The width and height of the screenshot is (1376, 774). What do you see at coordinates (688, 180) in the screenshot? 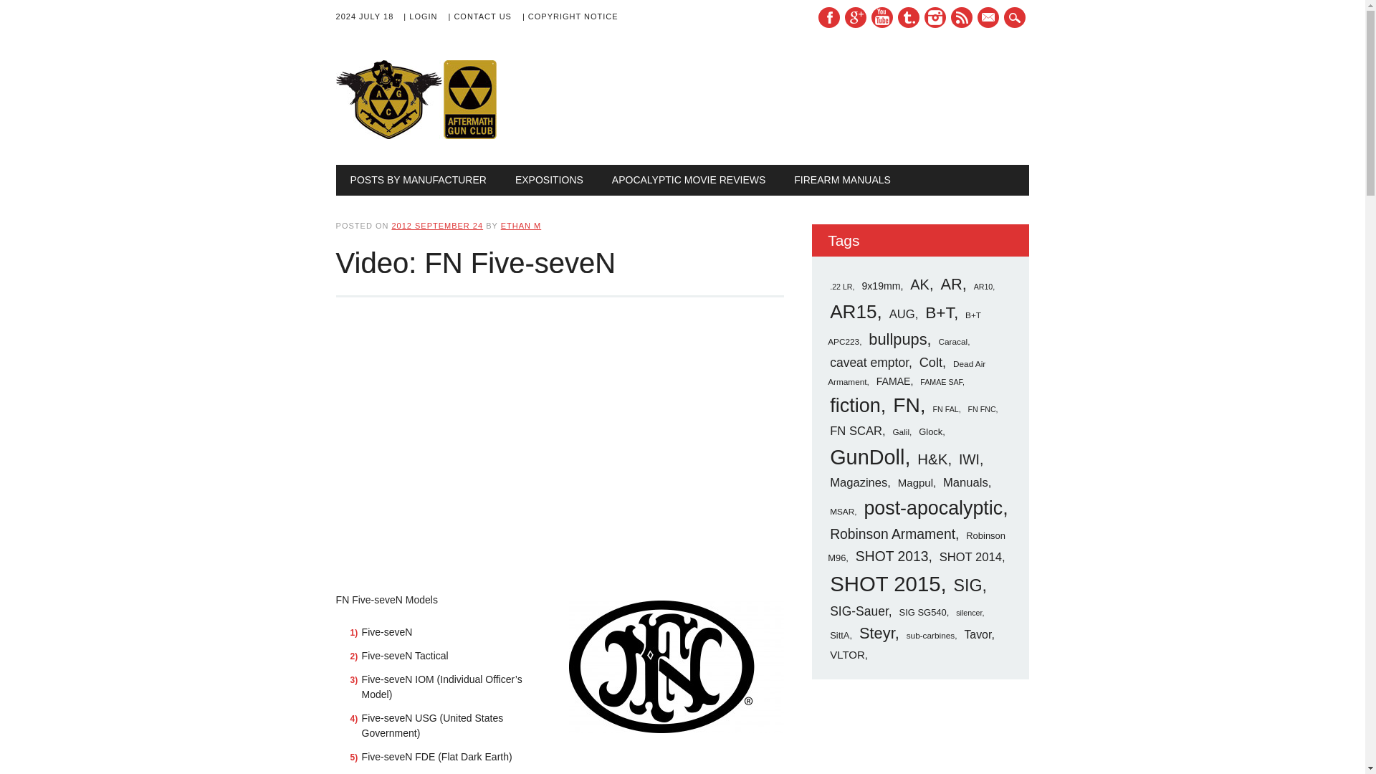
I see `APOCALYPTIC MOVIE REVIEWS` at bounding box center [688, 180].